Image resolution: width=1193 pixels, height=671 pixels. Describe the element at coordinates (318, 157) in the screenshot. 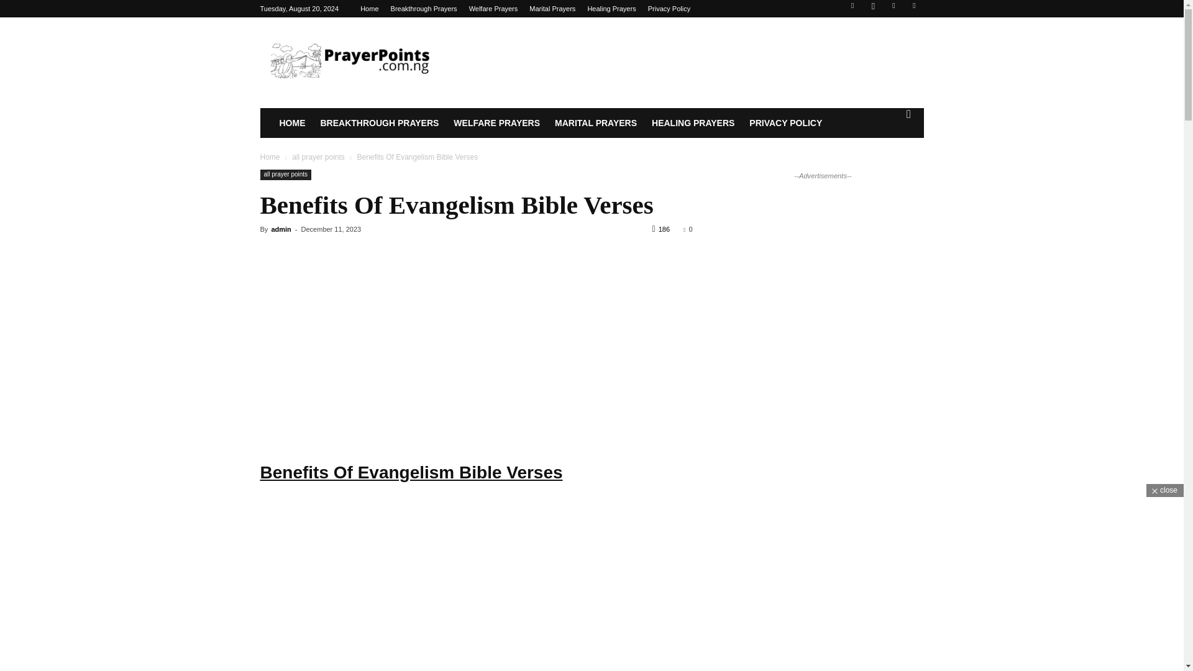

I see `View all posts in all prayer points` at that location.